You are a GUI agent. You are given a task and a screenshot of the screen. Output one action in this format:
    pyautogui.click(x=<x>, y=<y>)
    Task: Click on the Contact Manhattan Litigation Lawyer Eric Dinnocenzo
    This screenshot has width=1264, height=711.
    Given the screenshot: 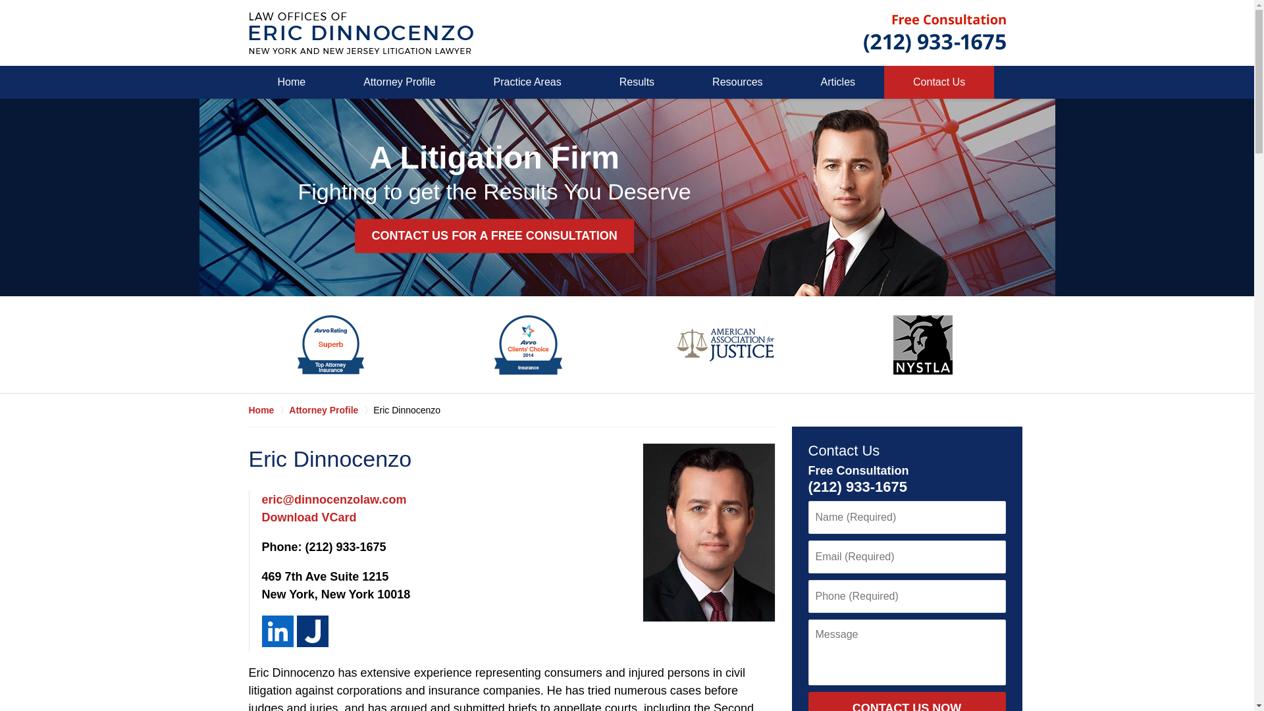 What is the action you would take?
    pyautogui.click(x=935, y=32)
    